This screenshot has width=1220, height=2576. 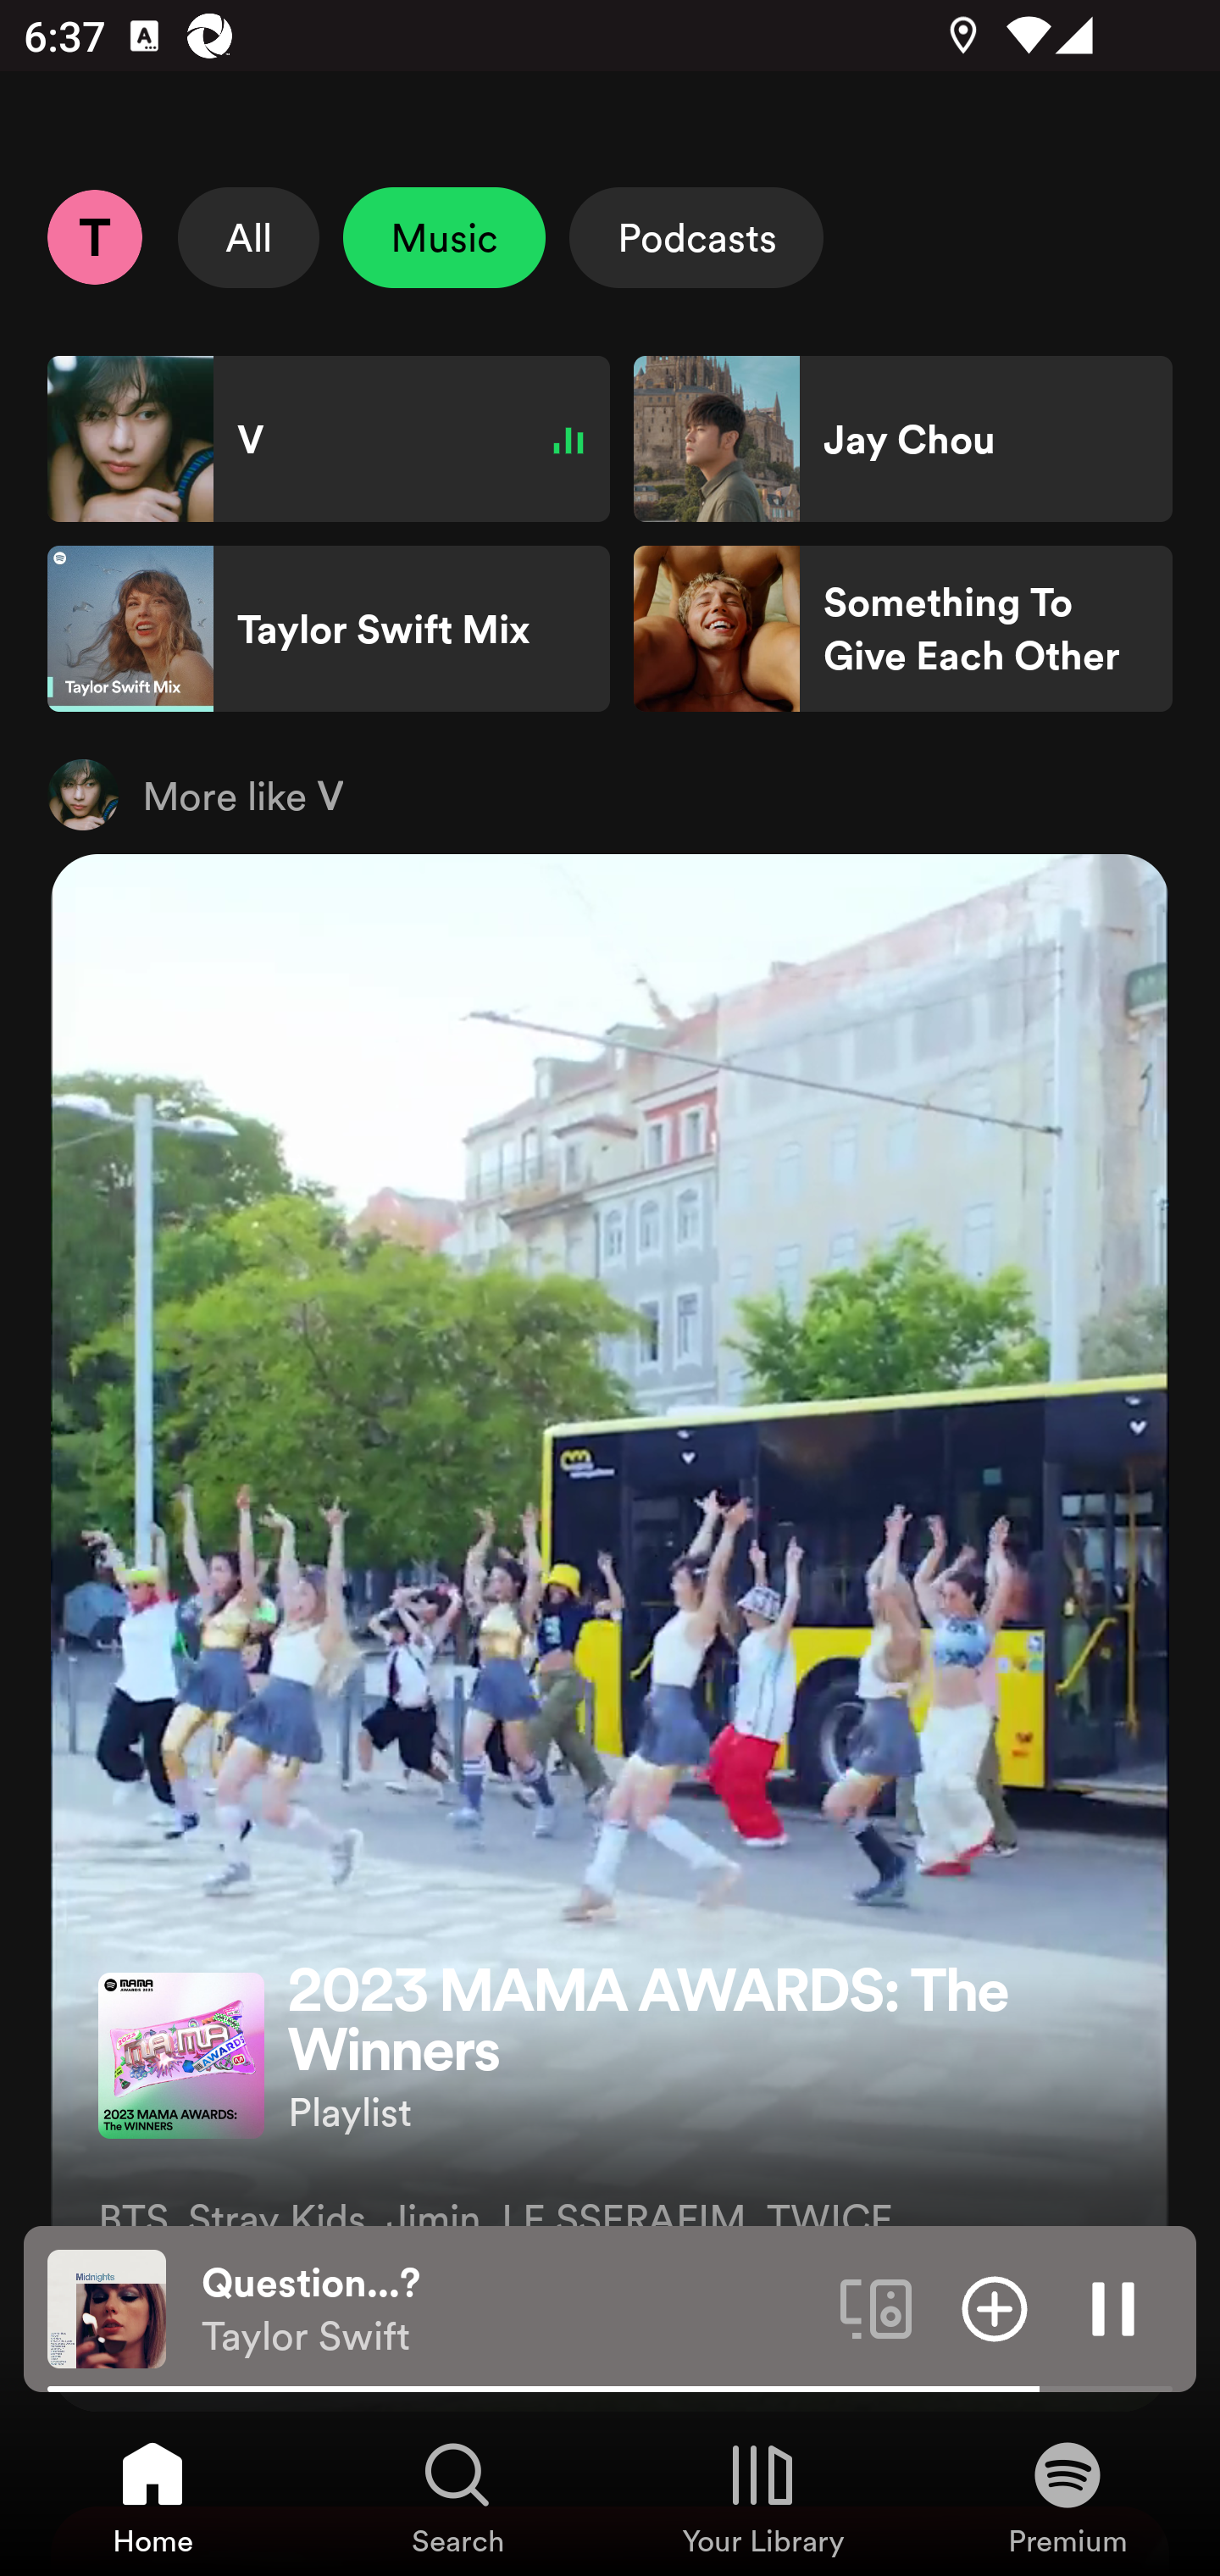 What do you see at coordinates (152, 2496) in the screenshot?
I see `Home, Tab 1 of 4 Home Home` at bounding box center [152, 2496].